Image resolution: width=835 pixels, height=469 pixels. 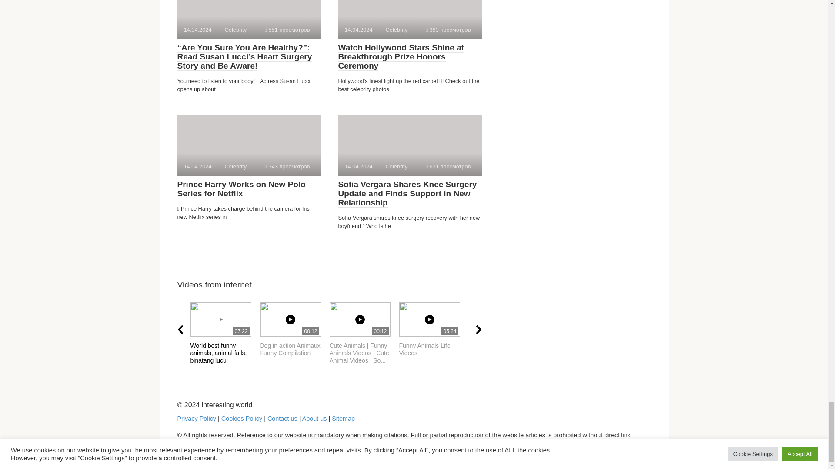 What do you see at coordinates (225, 329) in the screenshot?
I see `Views` at bounding box center [225, 329].